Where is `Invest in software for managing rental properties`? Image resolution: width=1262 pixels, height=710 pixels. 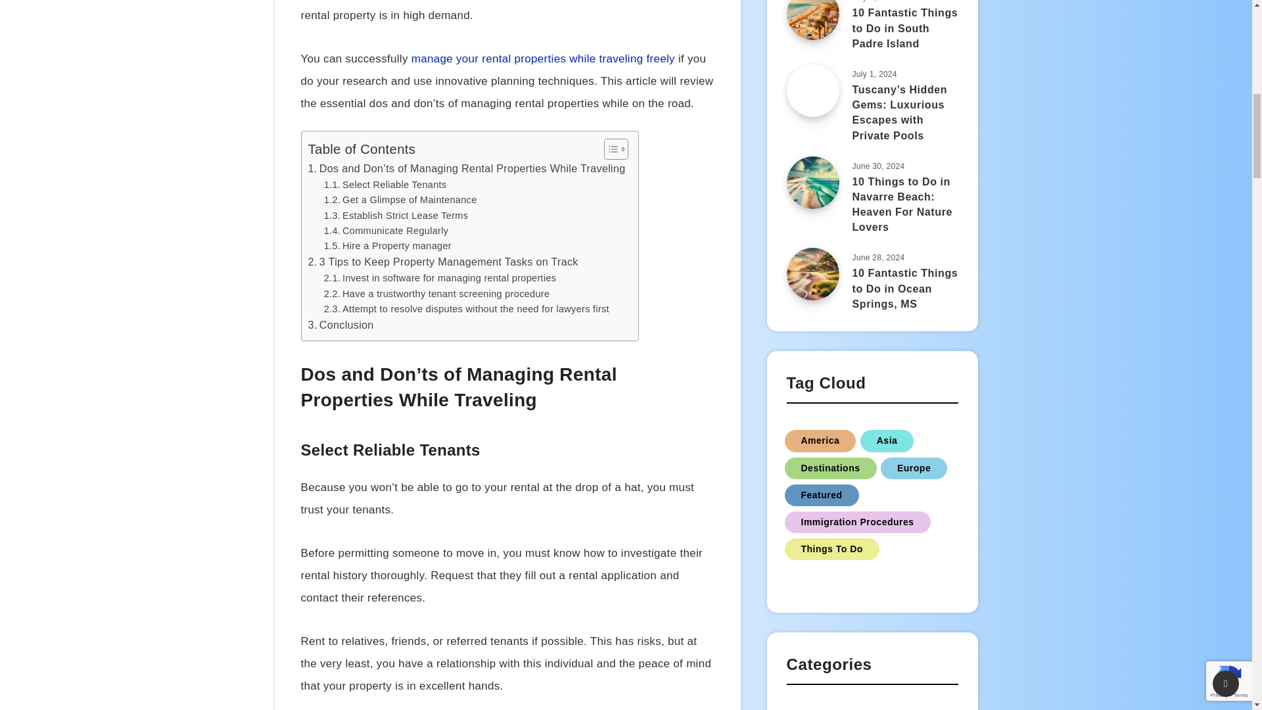
Invest in software for managing rental properties is located at coordinates (440, 278).